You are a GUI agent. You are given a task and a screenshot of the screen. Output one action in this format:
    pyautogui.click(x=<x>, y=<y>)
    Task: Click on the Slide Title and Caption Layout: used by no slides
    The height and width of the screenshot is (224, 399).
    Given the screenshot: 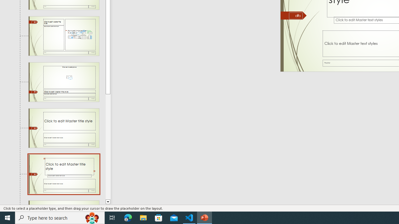 What is the action you would take?
    pyautogui.click(x=64, y=128)
    